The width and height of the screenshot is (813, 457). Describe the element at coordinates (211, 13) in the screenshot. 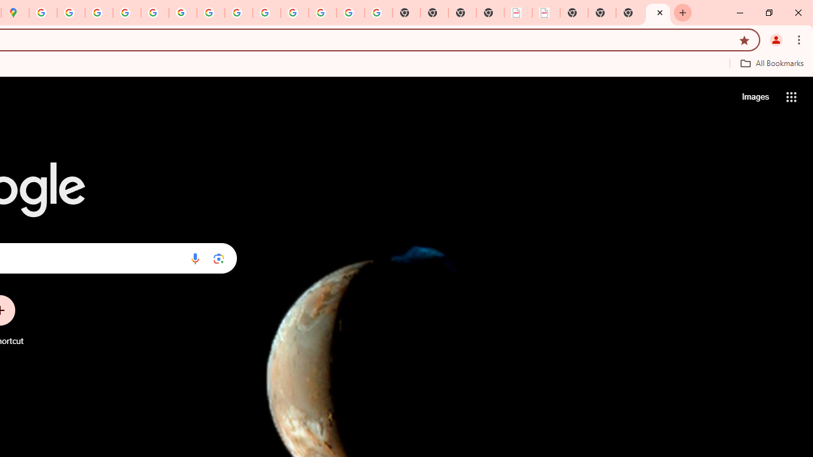

I see `YouTube` at that location.